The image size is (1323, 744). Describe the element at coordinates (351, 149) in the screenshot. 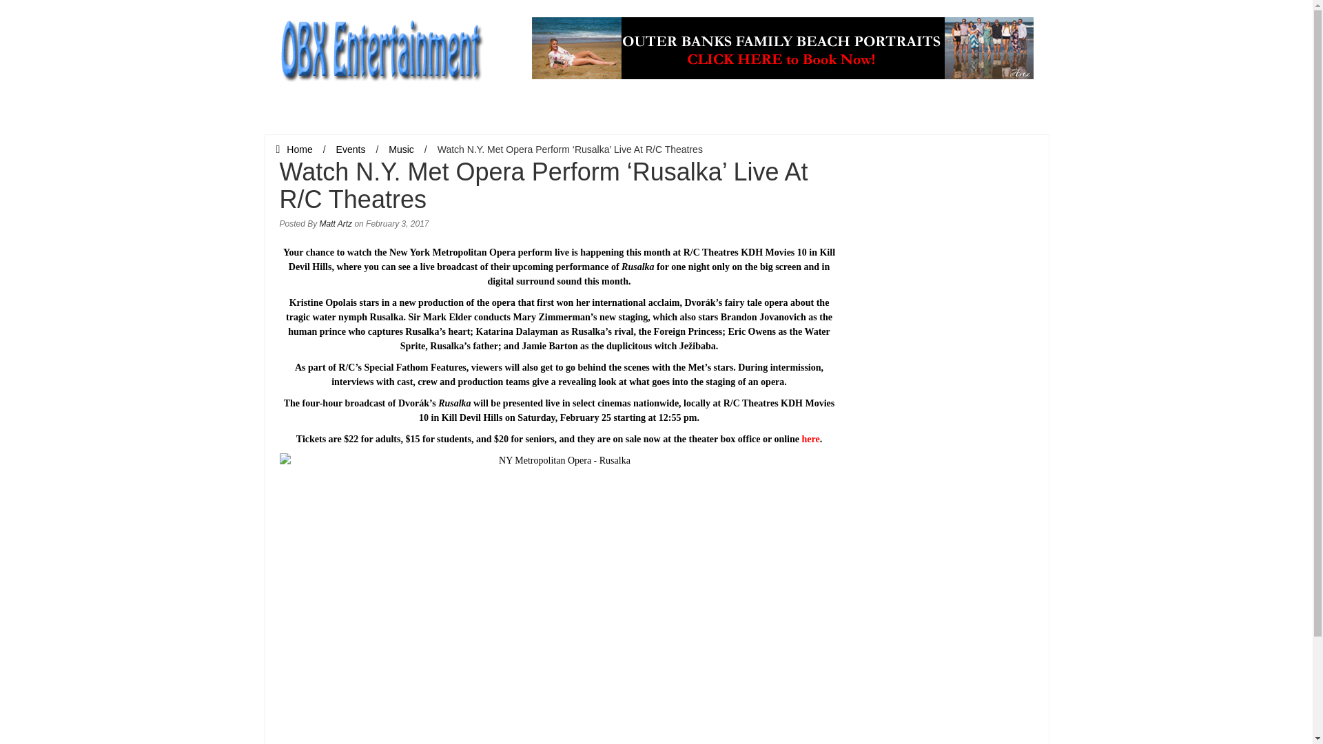

I see `Events` at that location.